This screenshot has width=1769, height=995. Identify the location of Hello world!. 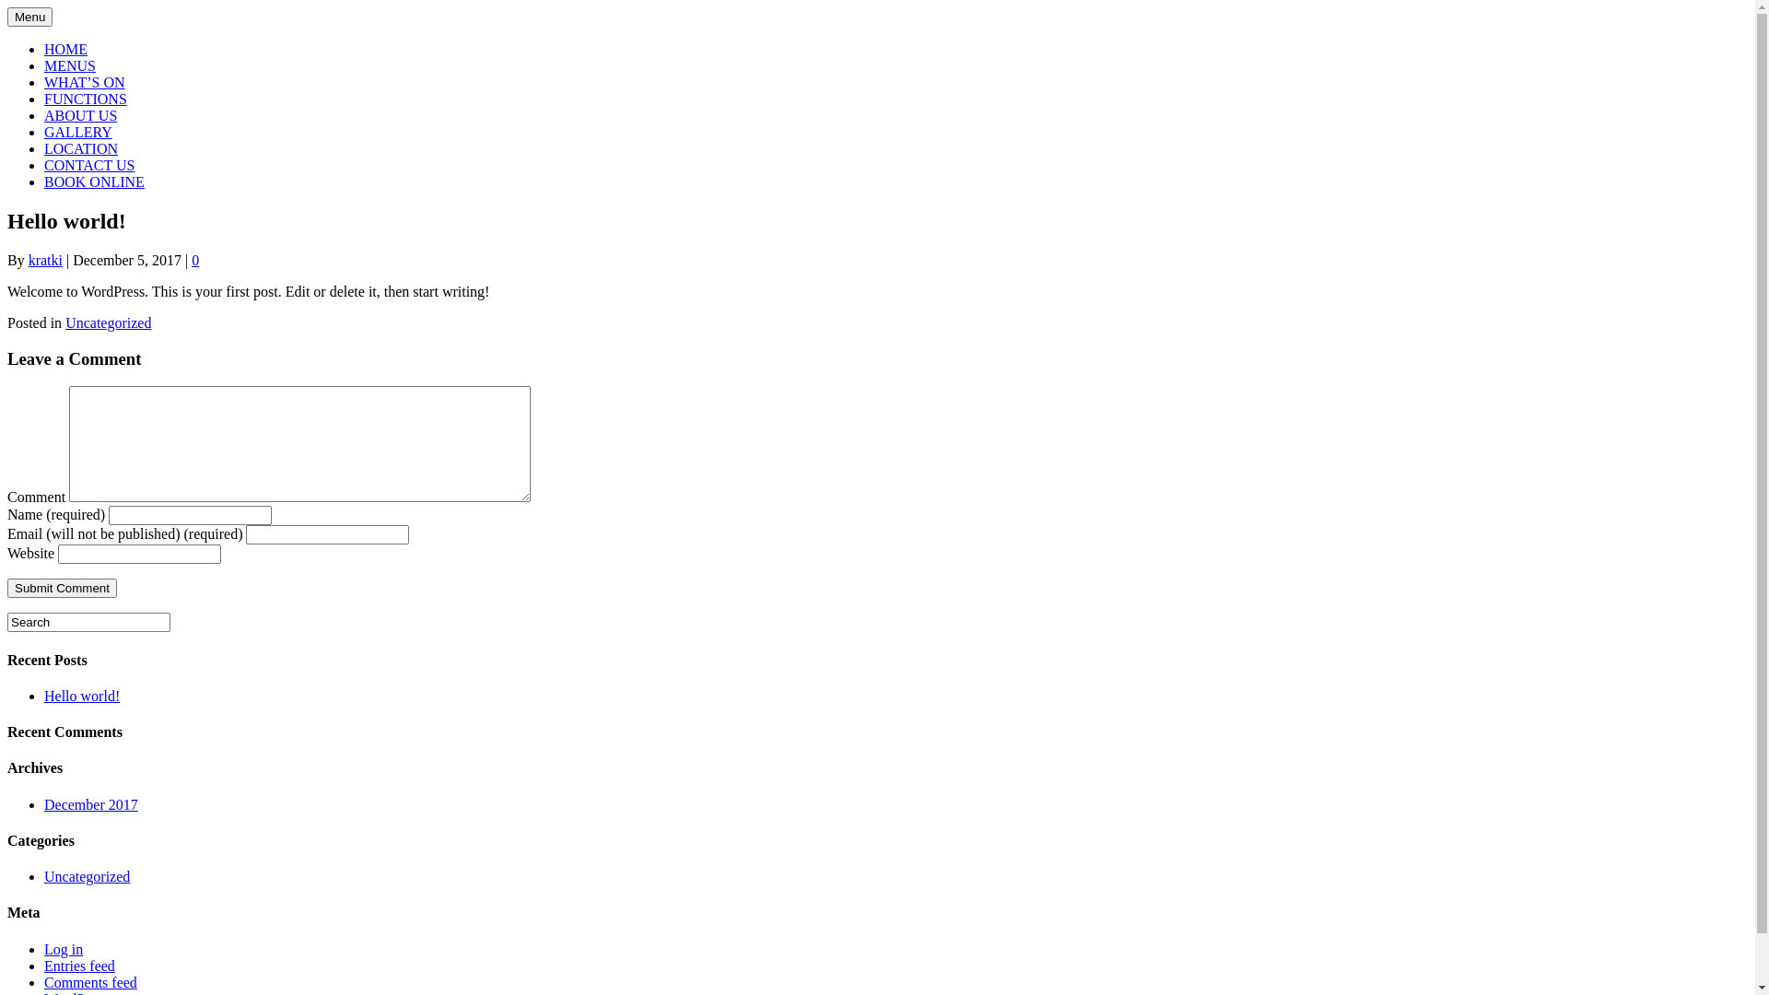
(82, 696).